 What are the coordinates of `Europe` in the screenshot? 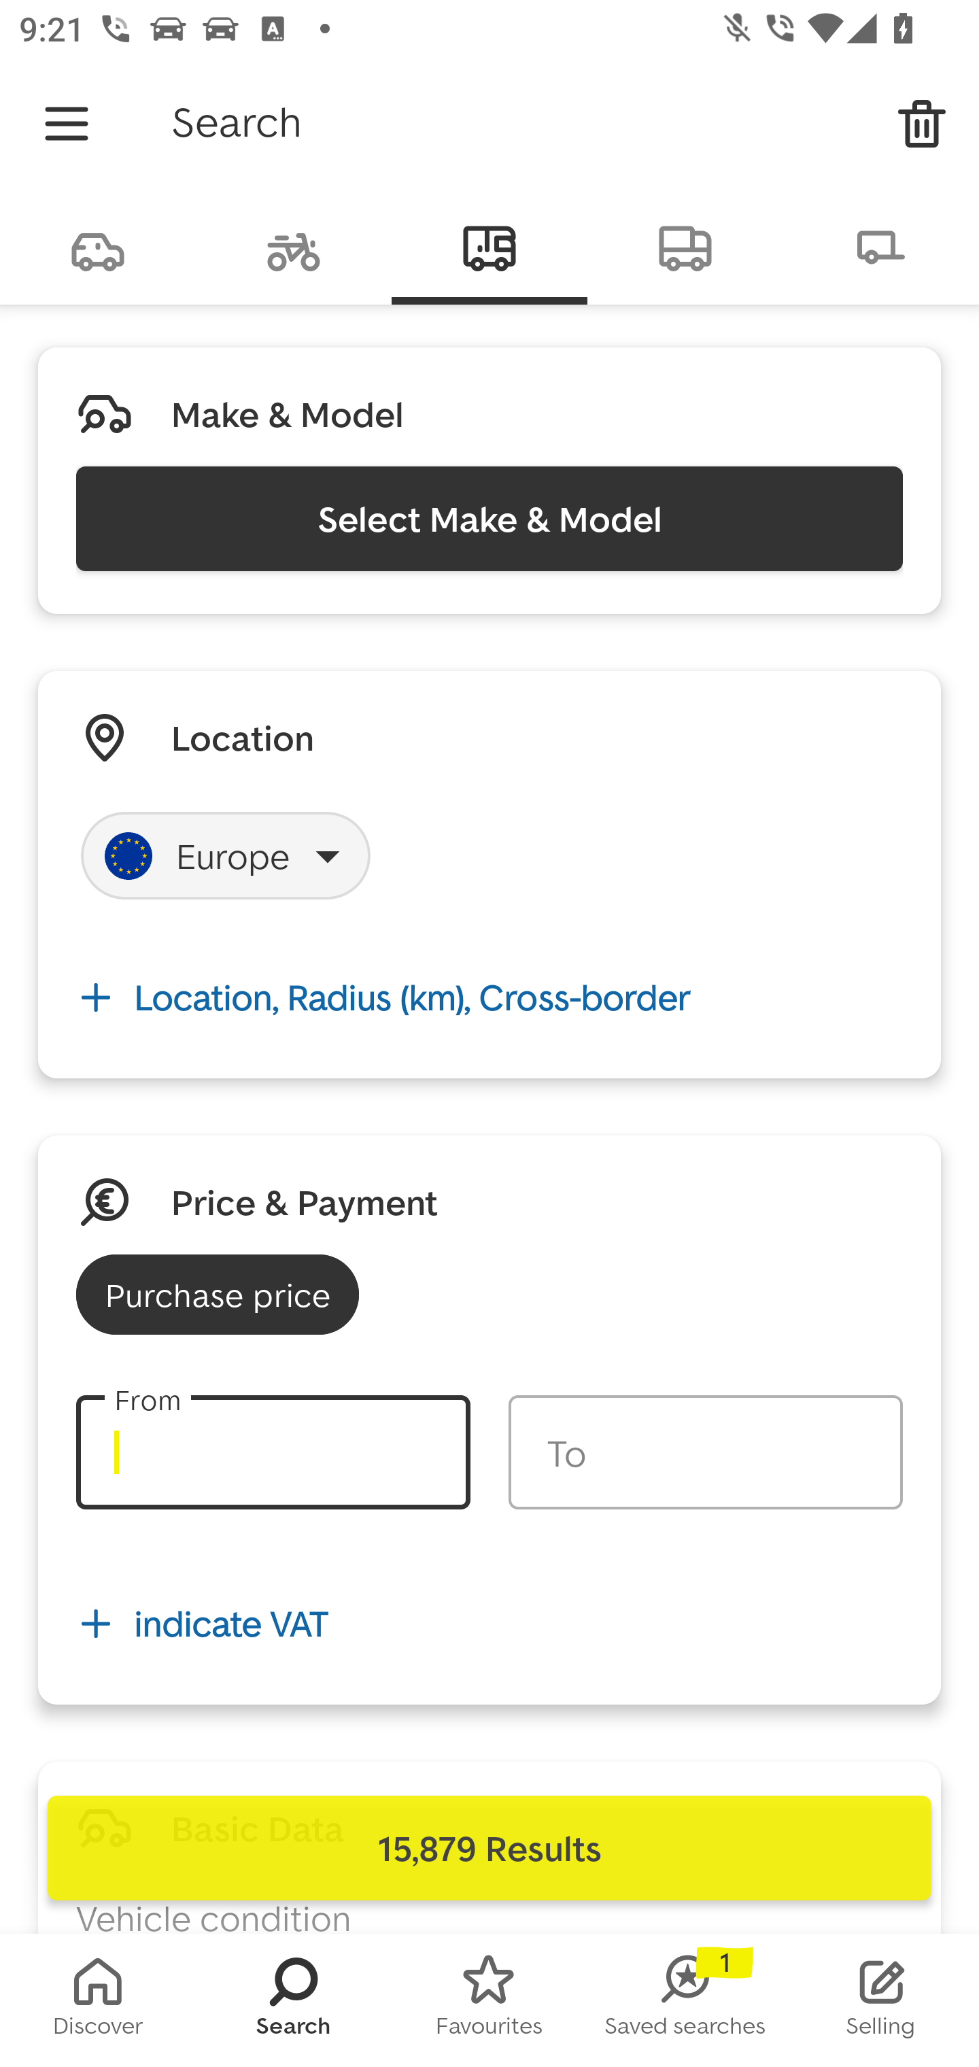 It's located at (226, 855).